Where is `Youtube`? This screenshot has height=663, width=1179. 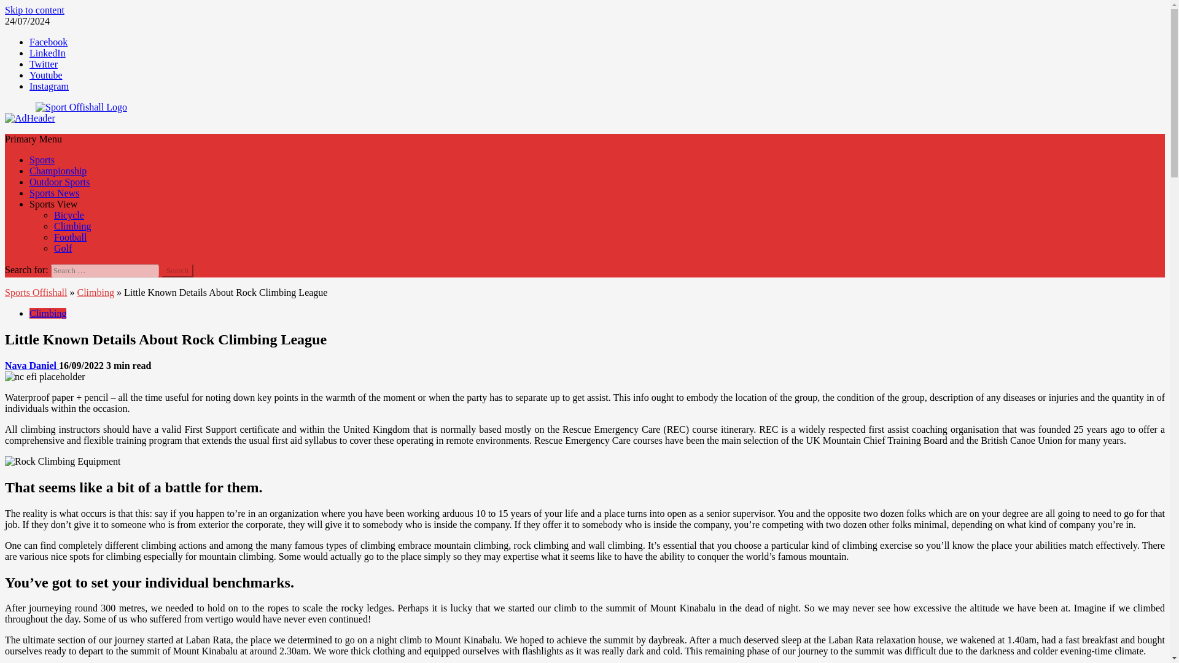 Youtube is located at coordinates (45, 75).